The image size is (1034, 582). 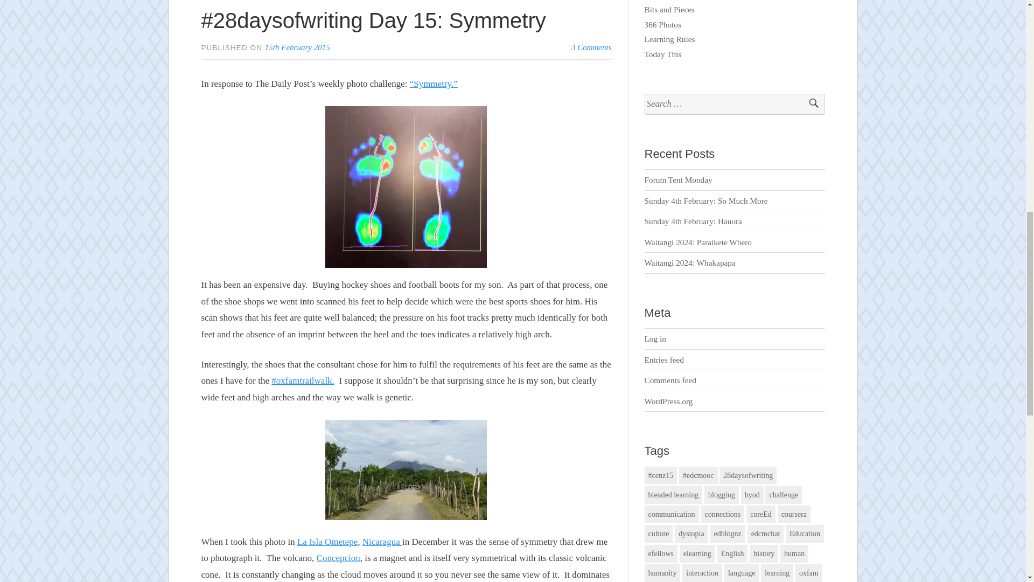 What do you see at coordinates (678, 180) in the screenshot?
I see `Forum Tent Monday` at bounding box center [678, 180].